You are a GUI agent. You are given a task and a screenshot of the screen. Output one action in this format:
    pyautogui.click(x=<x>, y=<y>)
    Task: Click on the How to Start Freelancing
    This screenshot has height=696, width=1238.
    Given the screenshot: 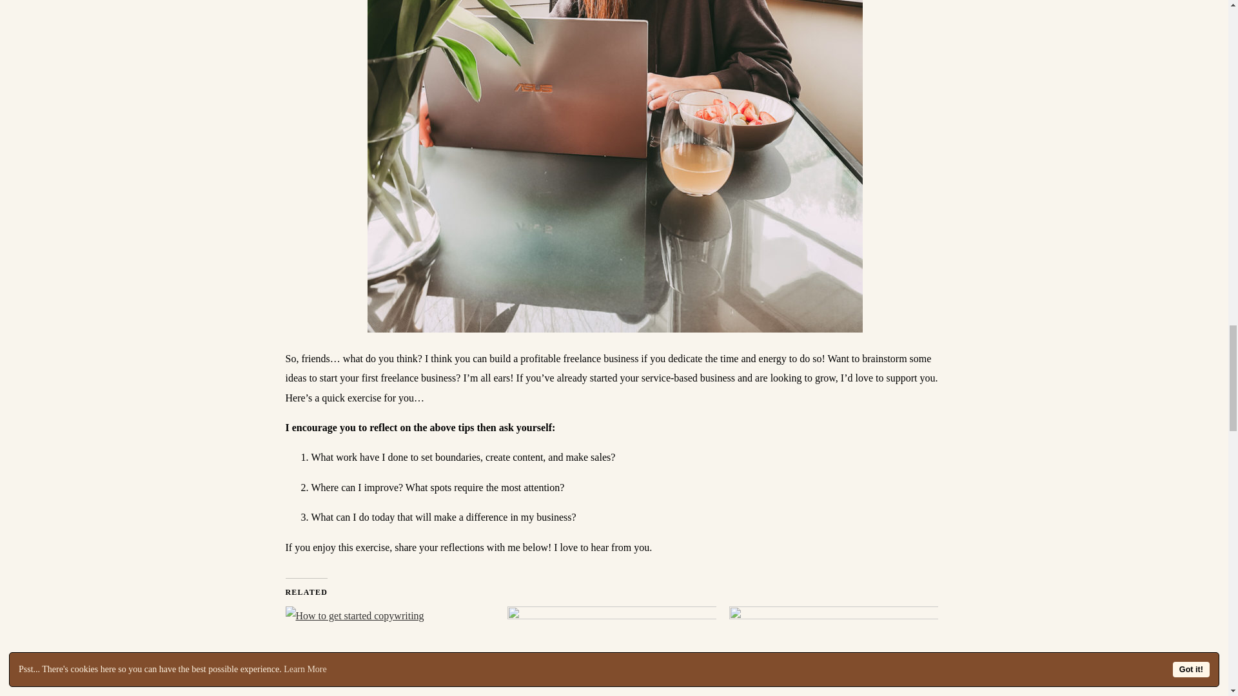 What is the action you would take?
    pyautogui.click(x=612, y=651)
    